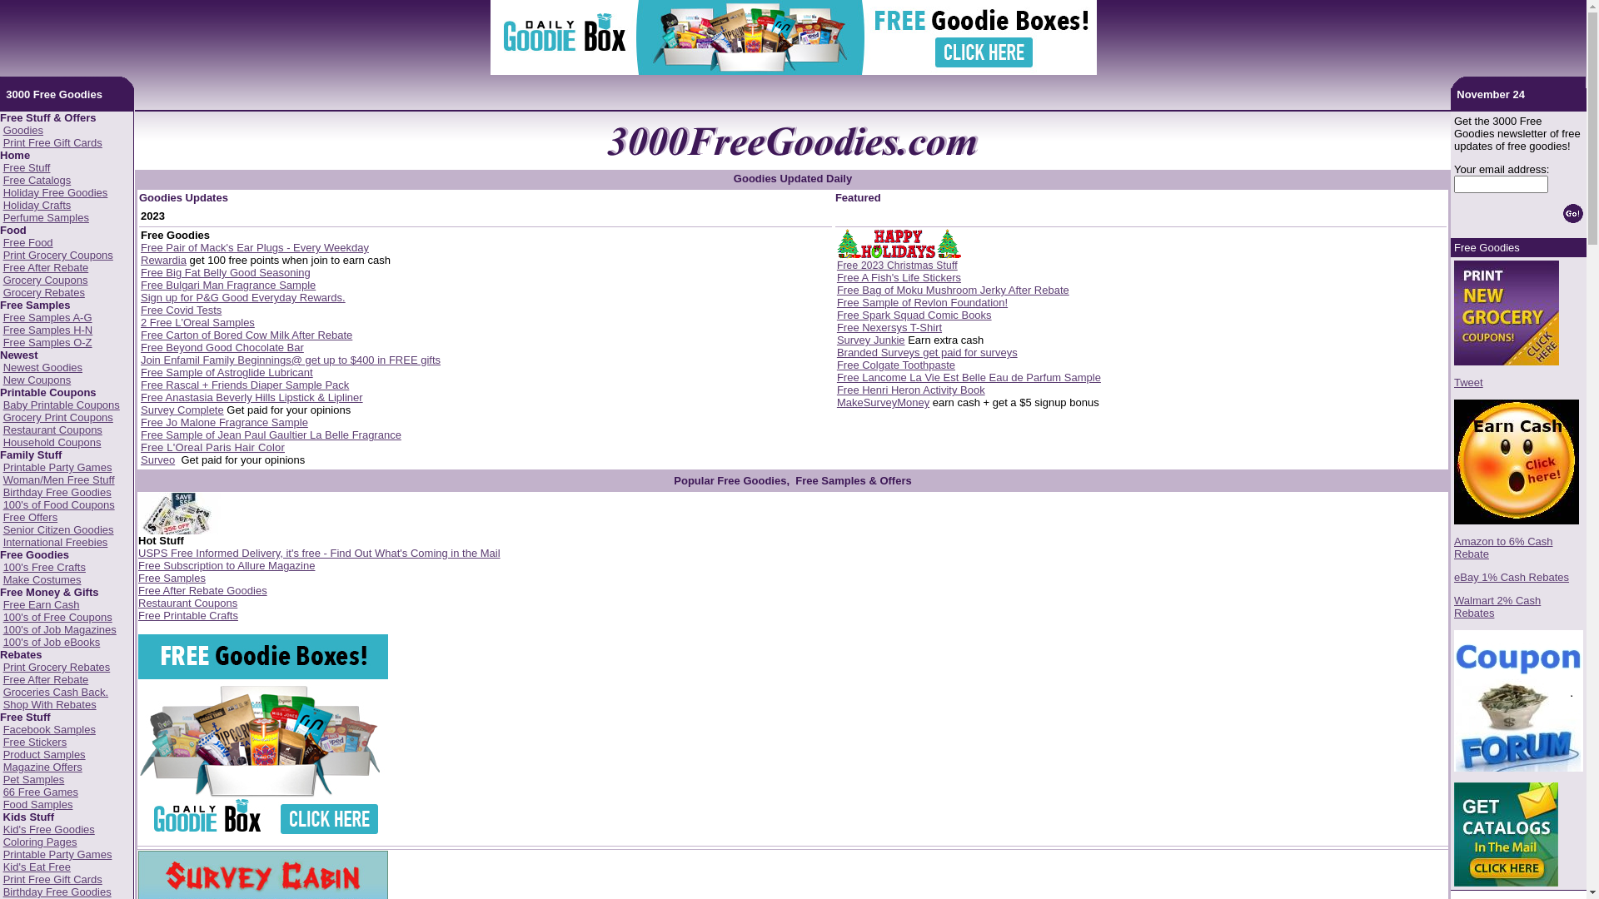 The width and height of the screenshot is (1599, 899). I want to click on Goodies, so click(23, 130).